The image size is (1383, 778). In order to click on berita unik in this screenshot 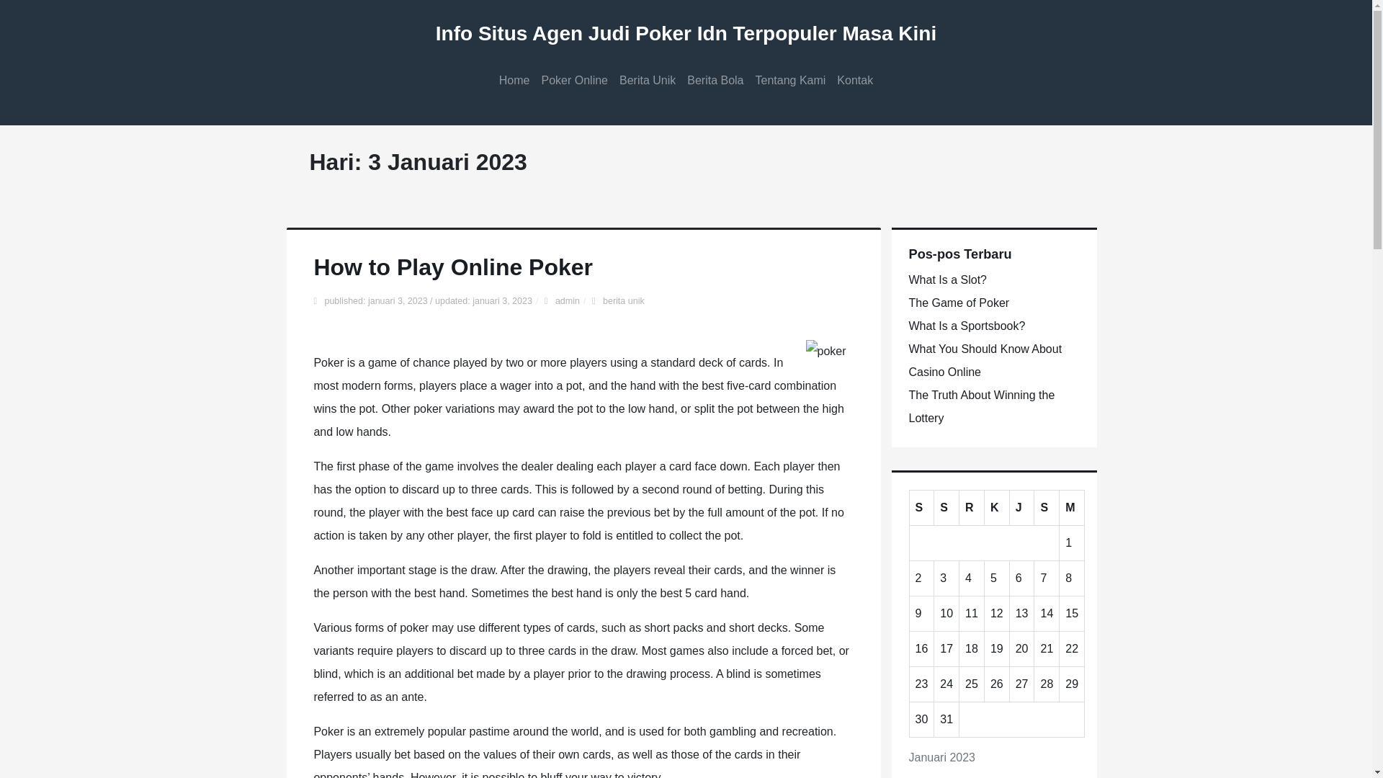, I will do `click(624, 301)`.